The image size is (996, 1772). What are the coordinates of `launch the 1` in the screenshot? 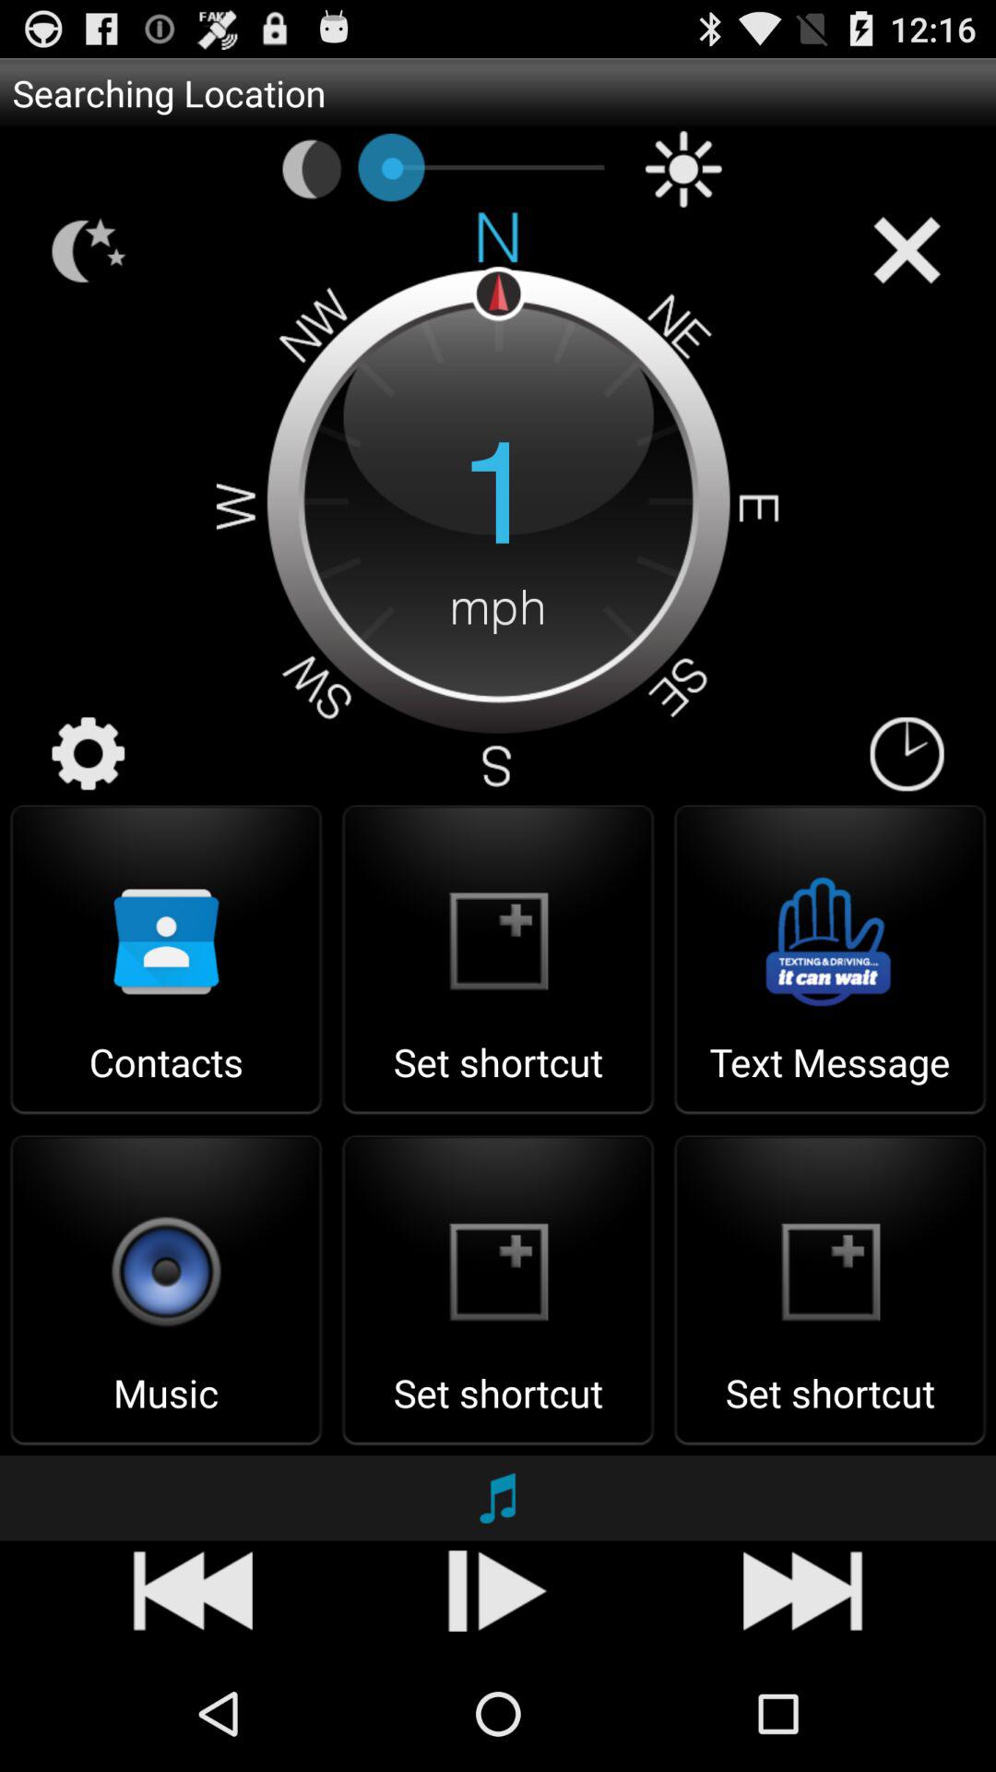 It's located at (498, 497).